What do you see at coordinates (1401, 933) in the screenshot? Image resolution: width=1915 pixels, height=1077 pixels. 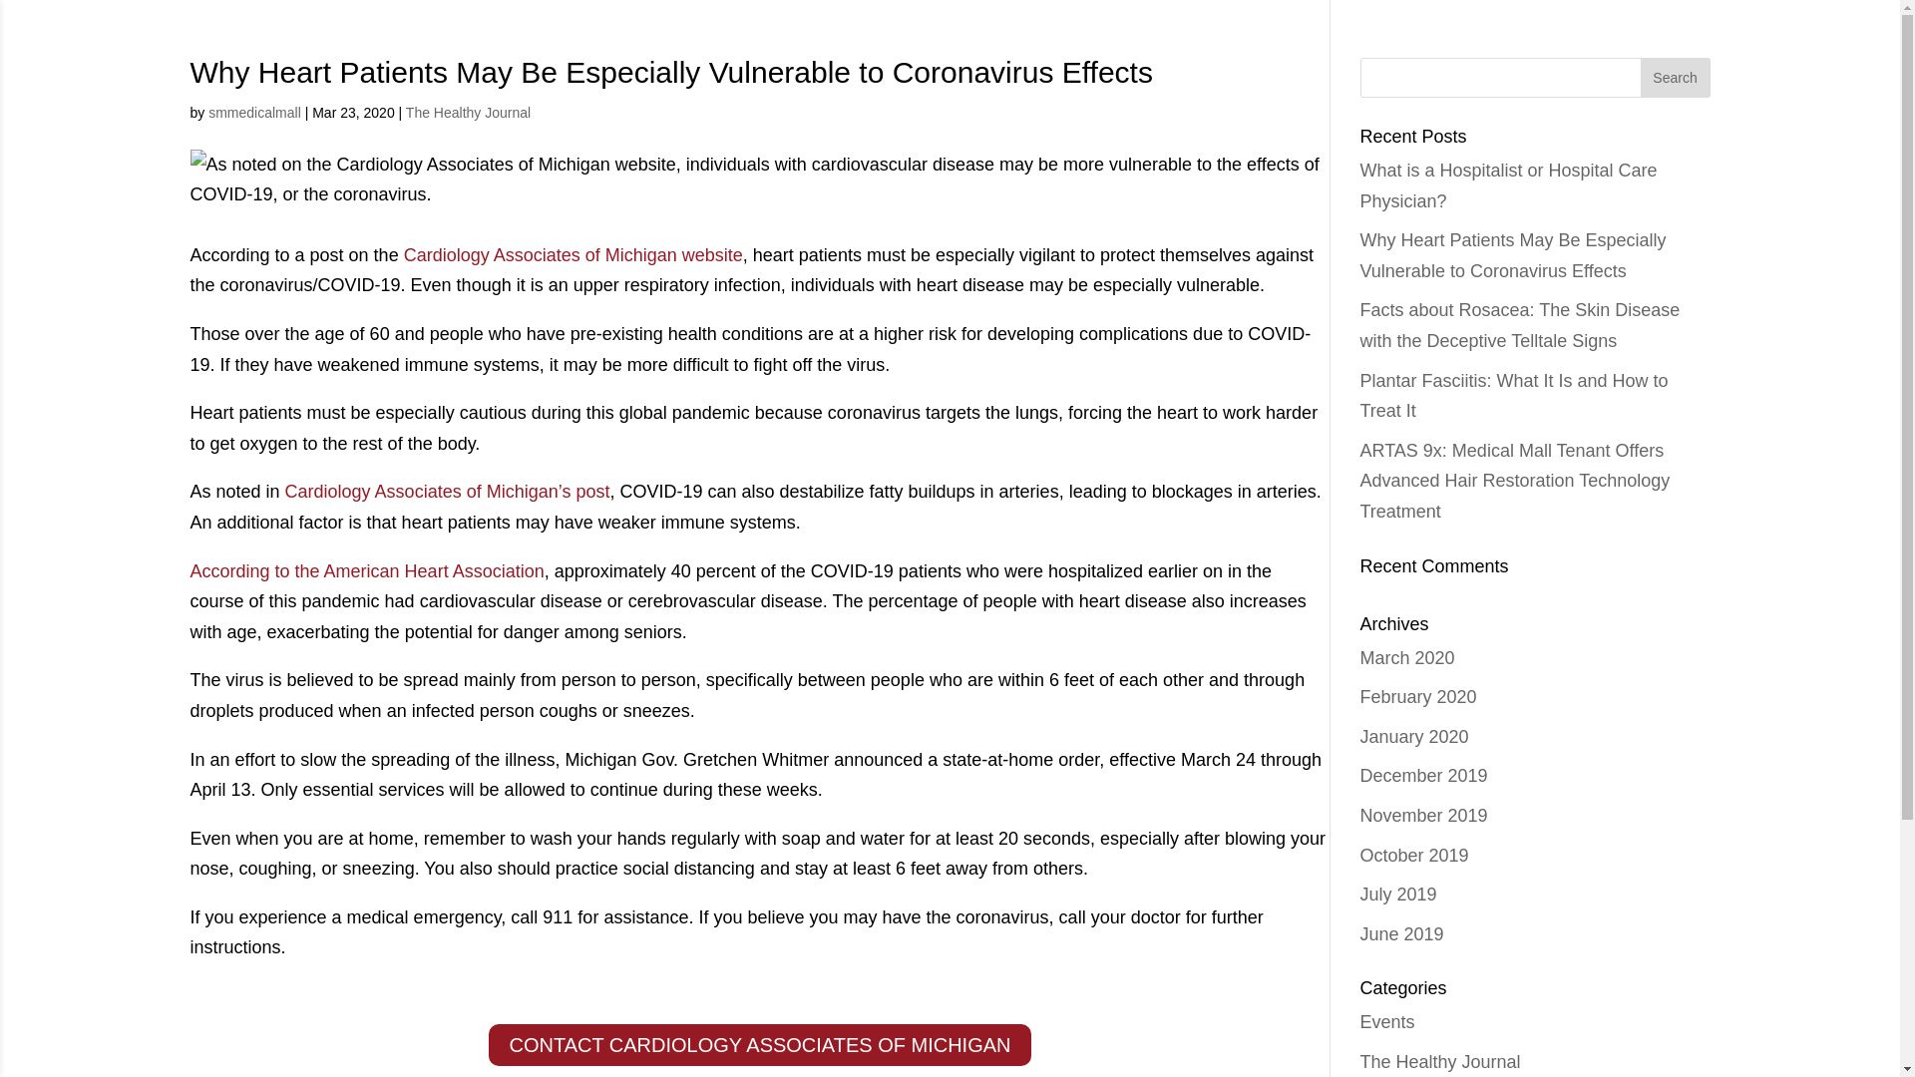 I see `June 2019` at bounding box center [1401, 933].